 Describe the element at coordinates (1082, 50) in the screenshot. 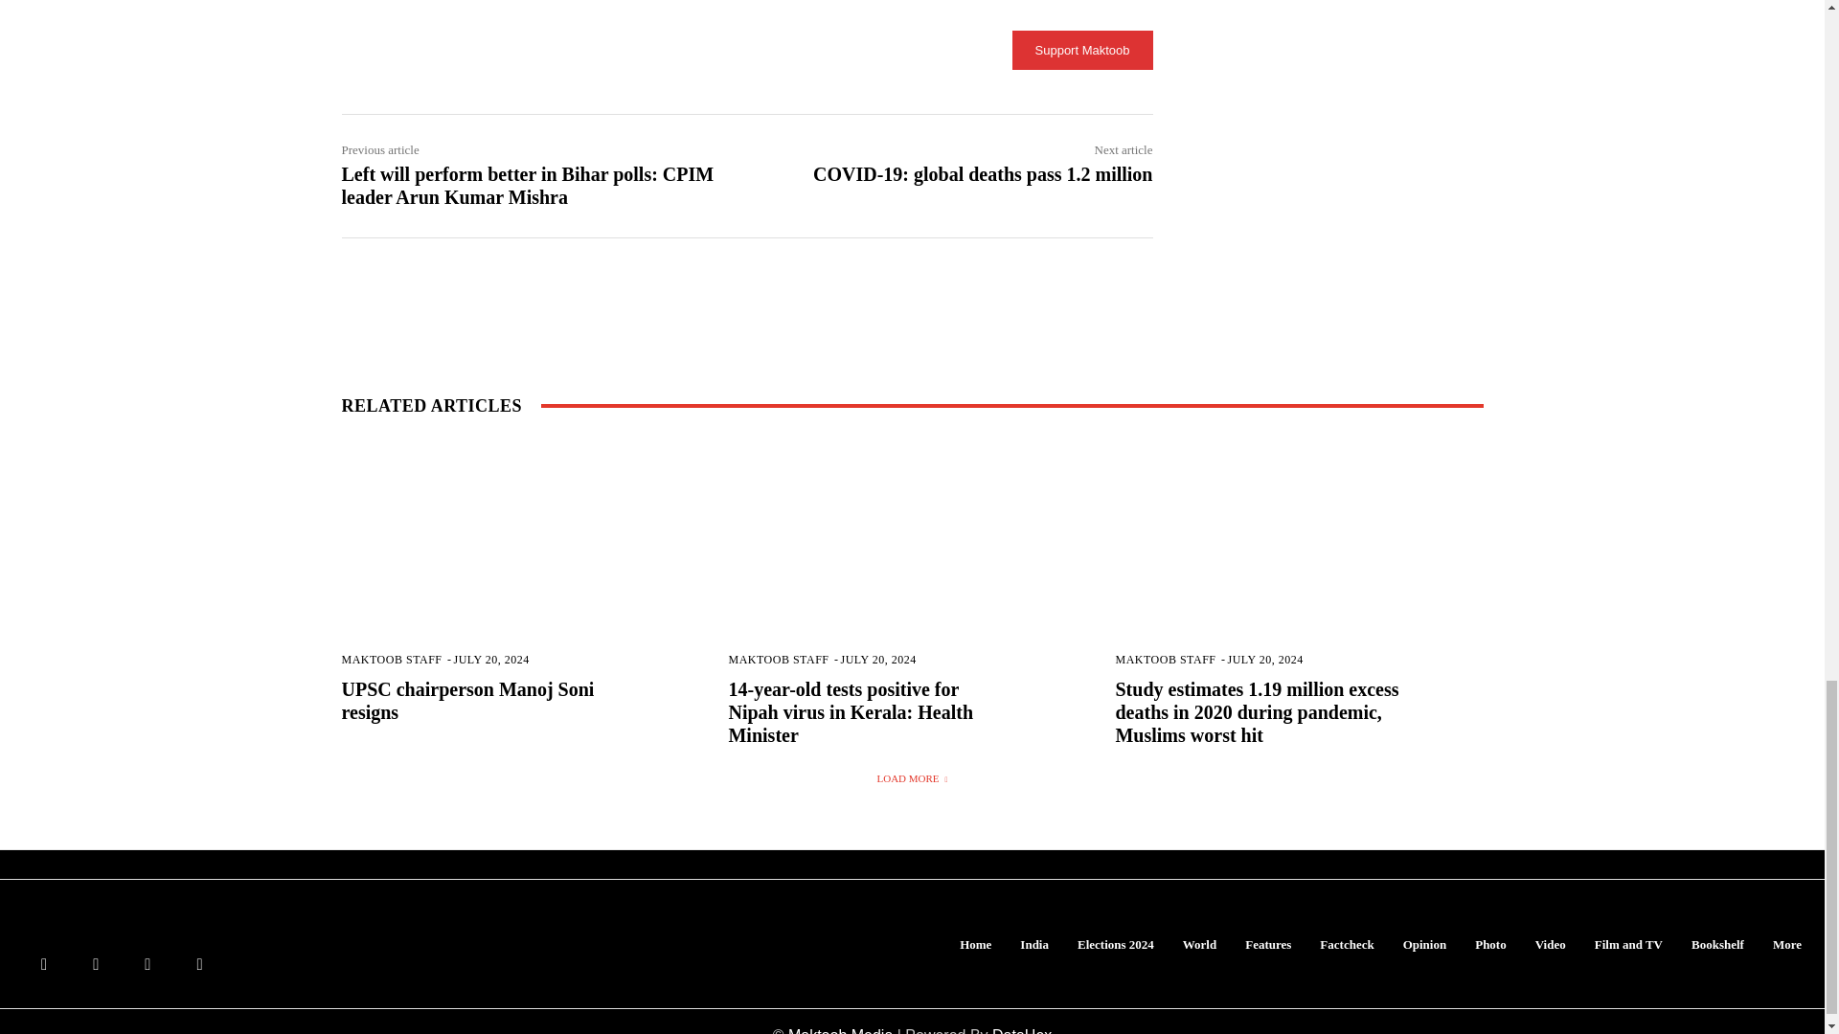

I see `Support Maktoob` at that location.